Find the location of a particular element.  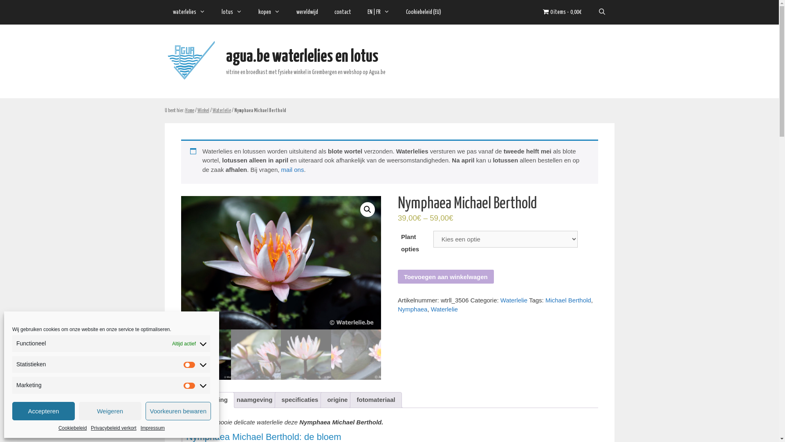

Weigeren is located at coordinates (110, 411).